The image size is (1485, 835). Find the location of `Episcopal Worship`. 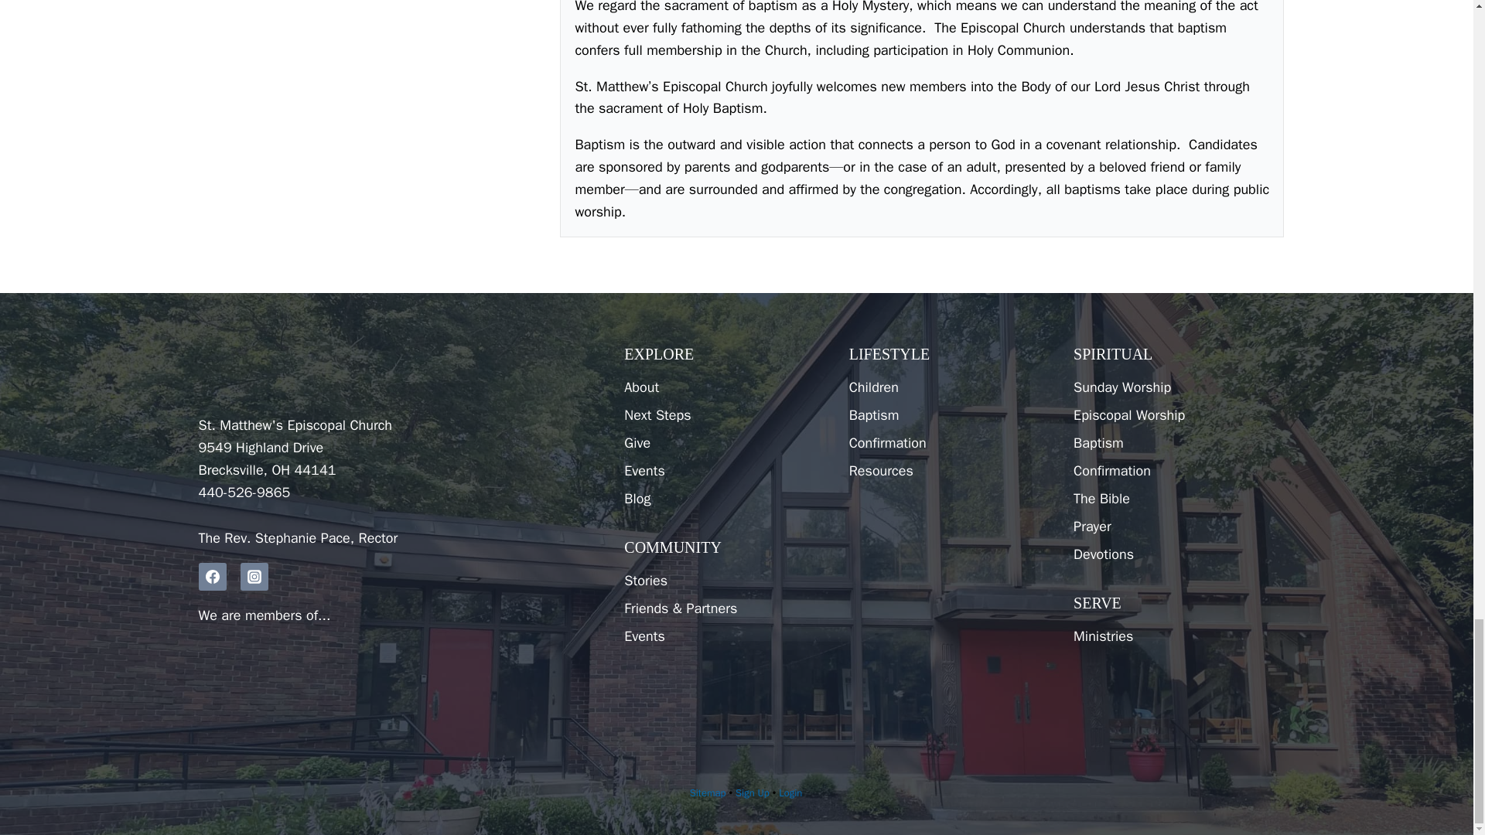

Episcopal Worship is located at coordinates (1174, 415).